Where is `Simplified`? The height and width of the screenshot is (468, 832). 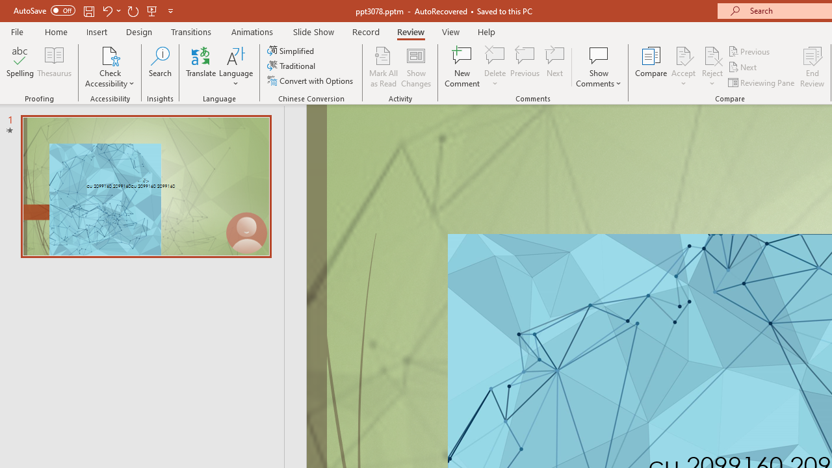
Simplified is located at coordinates (292, 51).